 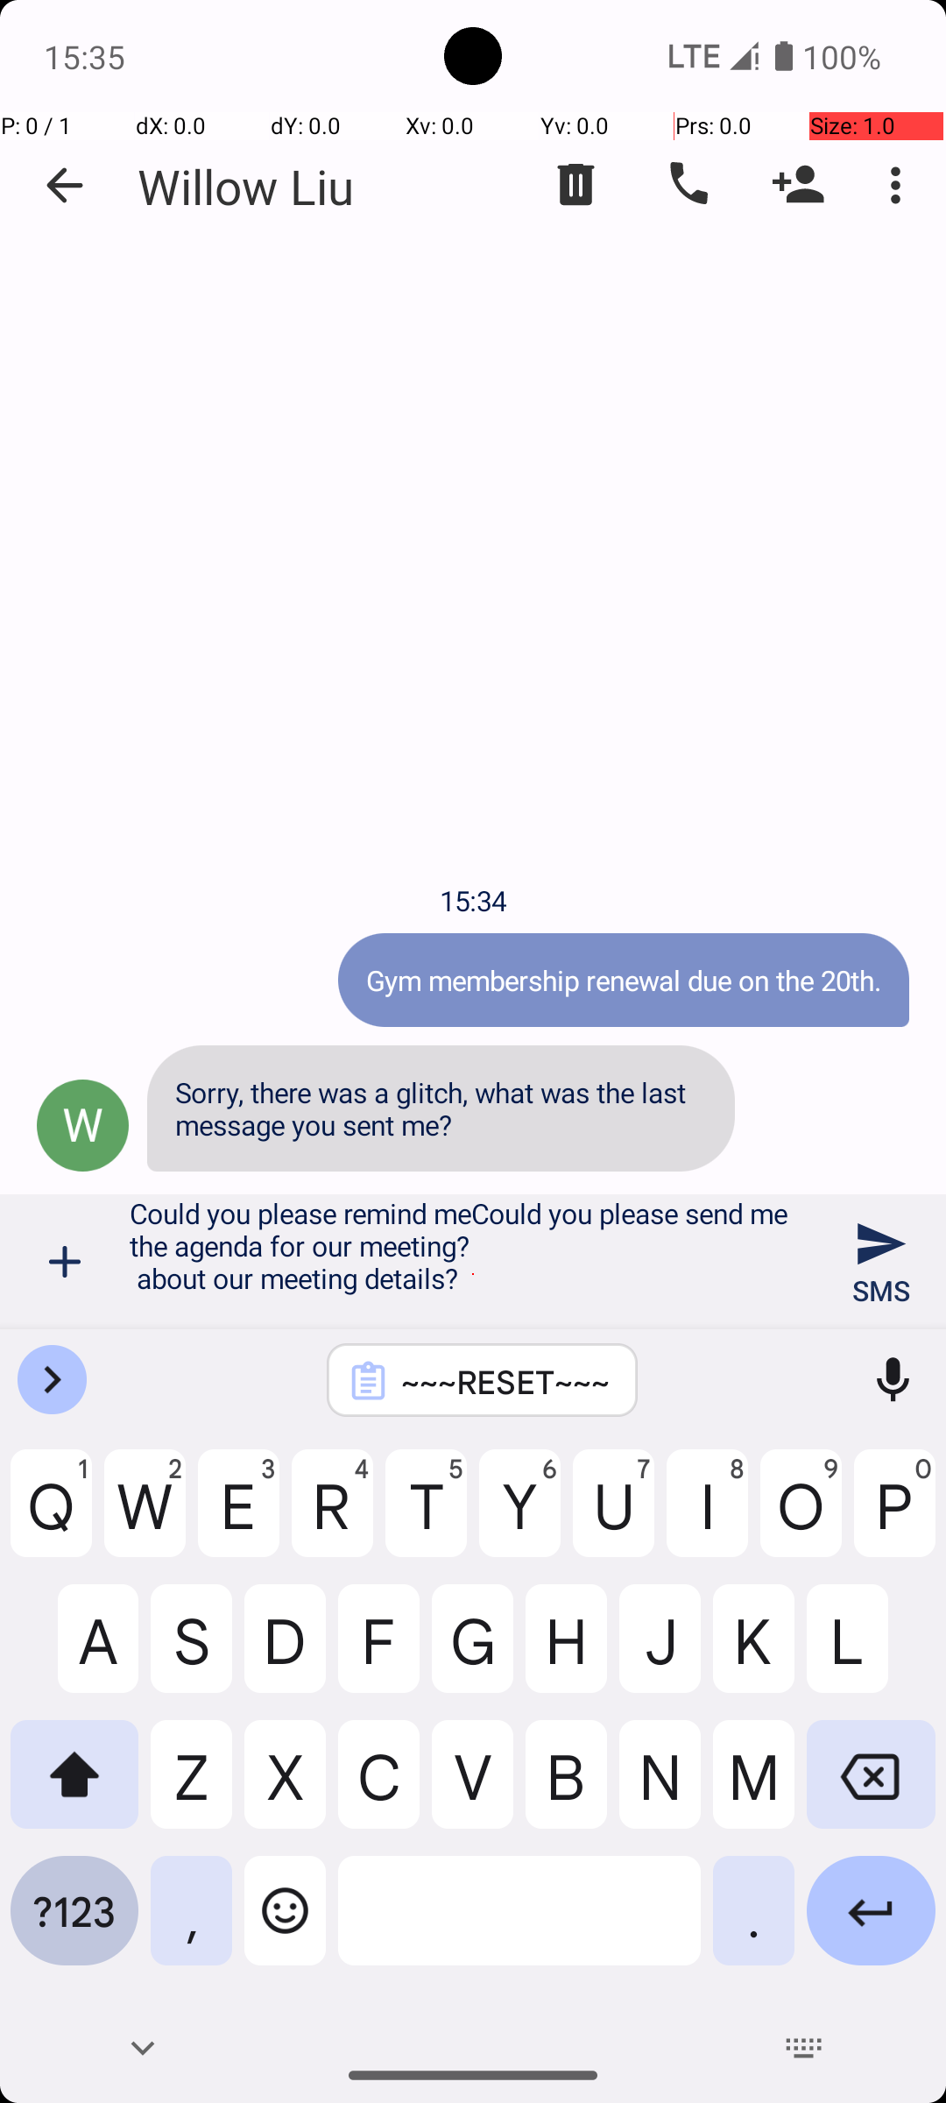 I want to click on Could you please remind meCould you please send me the agenda for our meeting?
 about our meeting details?
, so click(x=473, y=1262).